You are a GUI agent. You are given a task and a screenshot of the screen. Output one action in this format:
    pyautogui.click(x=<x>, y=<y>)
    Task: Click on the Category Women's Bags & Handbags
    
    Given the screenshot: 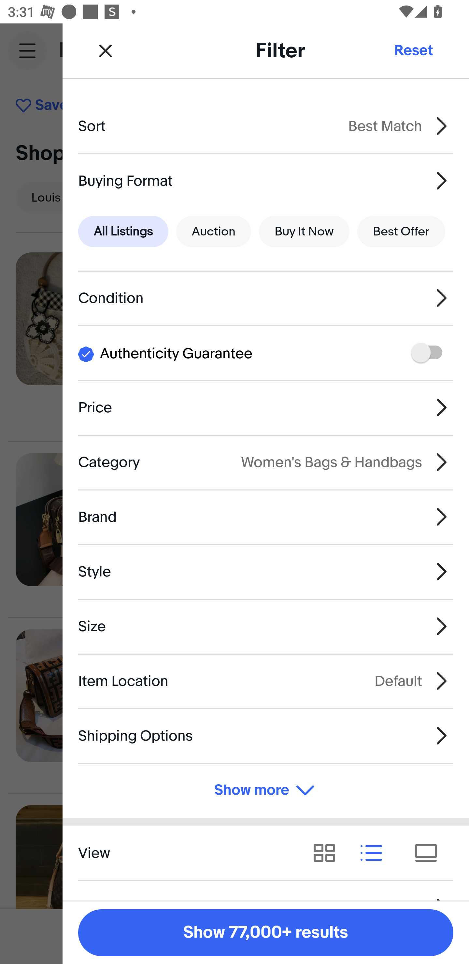 What is the action you would take?
    pyautogui.click(x=266, y=462)
    